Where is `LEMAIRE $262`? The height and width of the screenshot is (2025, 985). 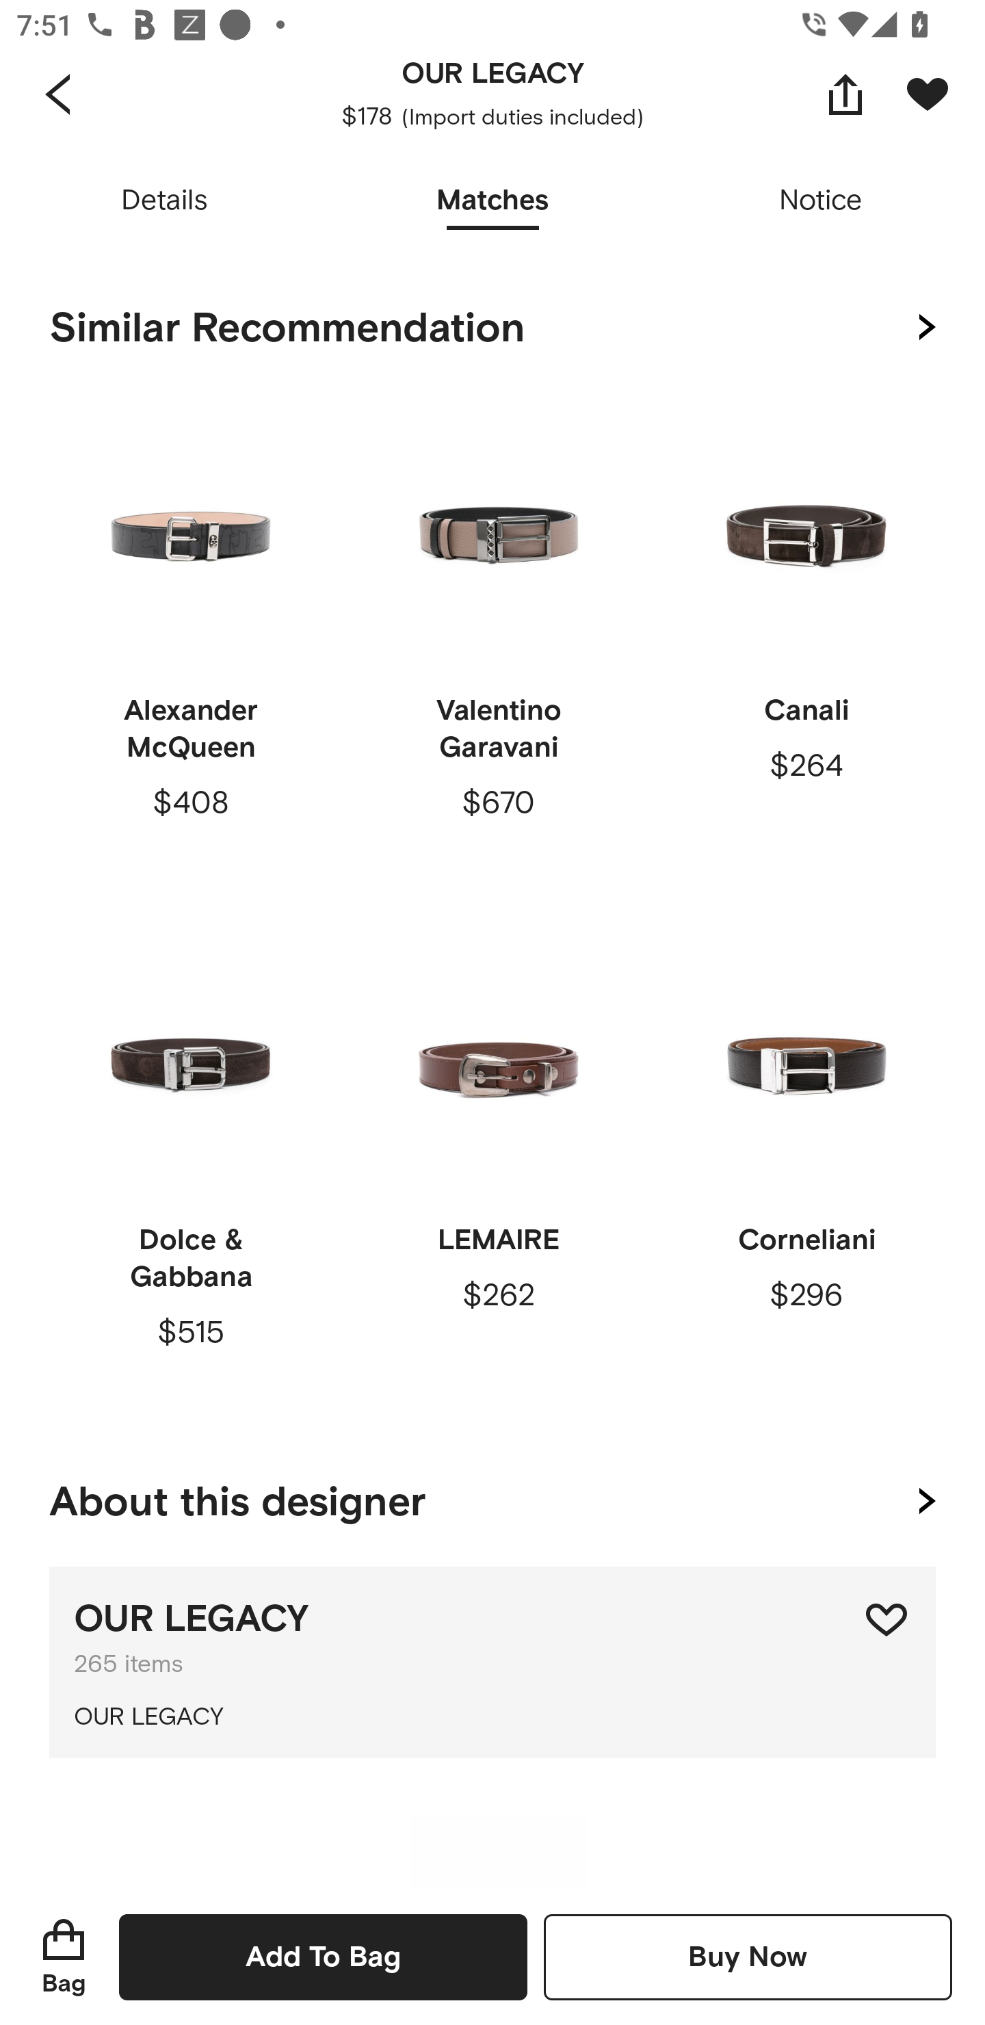
LEMAIRE $262 is located at coordinates (498, 1174).